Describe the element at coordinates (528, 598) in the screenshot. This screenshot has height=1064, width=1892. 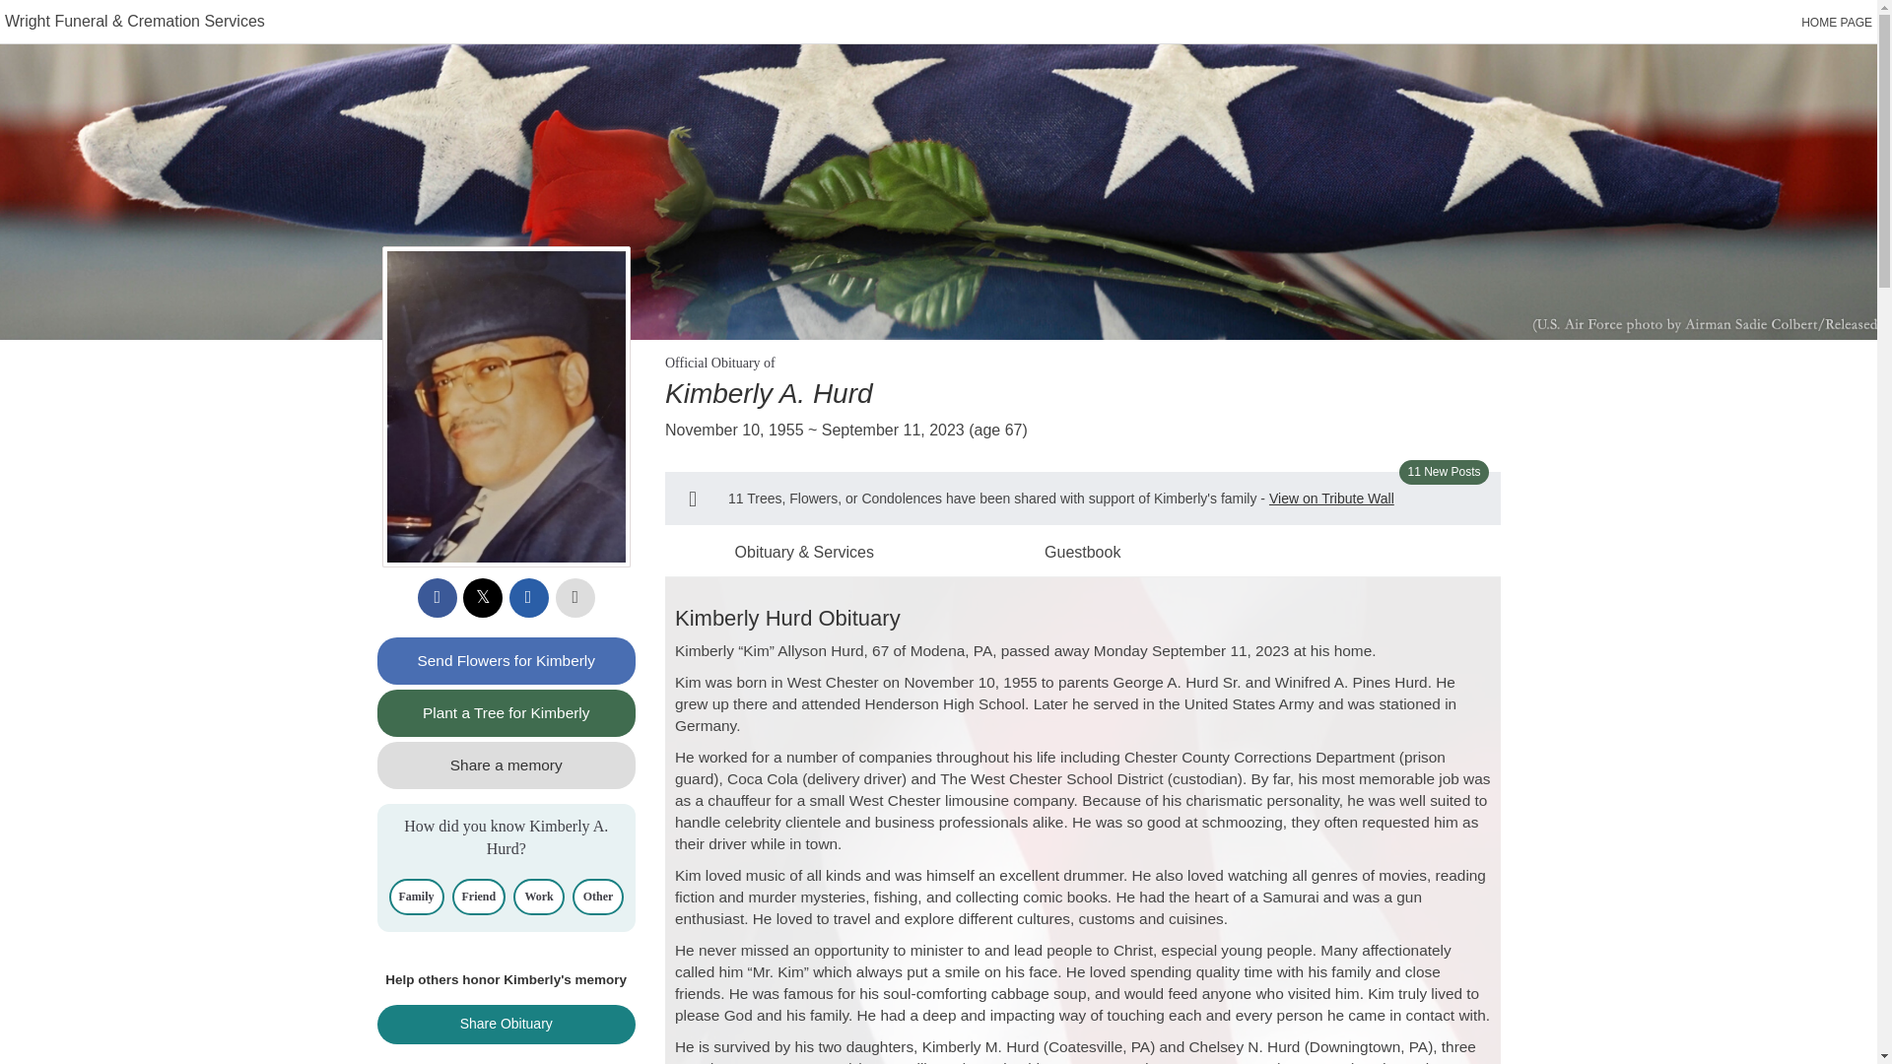
I see `Share via email` at that location.